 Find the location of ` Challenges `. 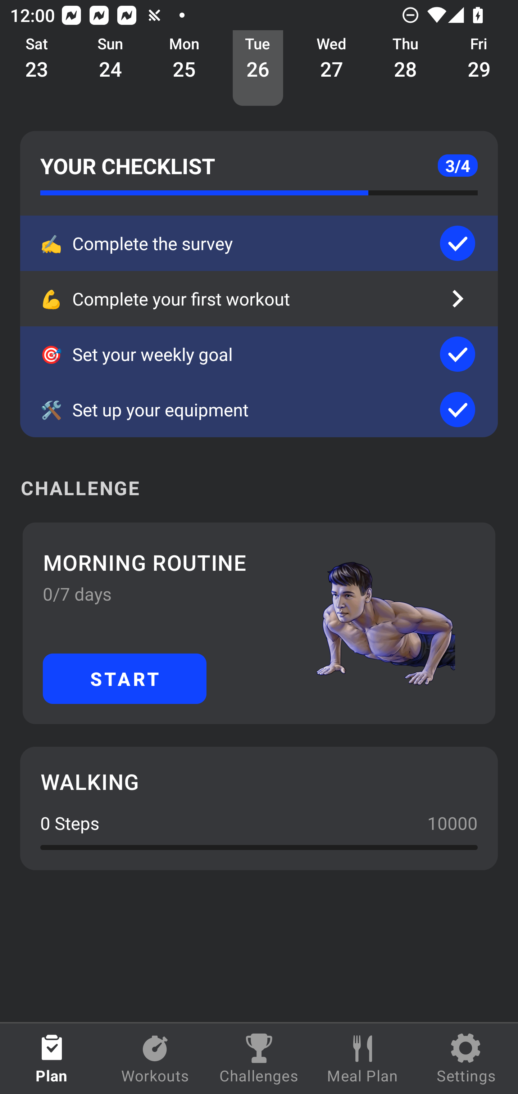

 Challenges  is located at coordinates (259, 1059).